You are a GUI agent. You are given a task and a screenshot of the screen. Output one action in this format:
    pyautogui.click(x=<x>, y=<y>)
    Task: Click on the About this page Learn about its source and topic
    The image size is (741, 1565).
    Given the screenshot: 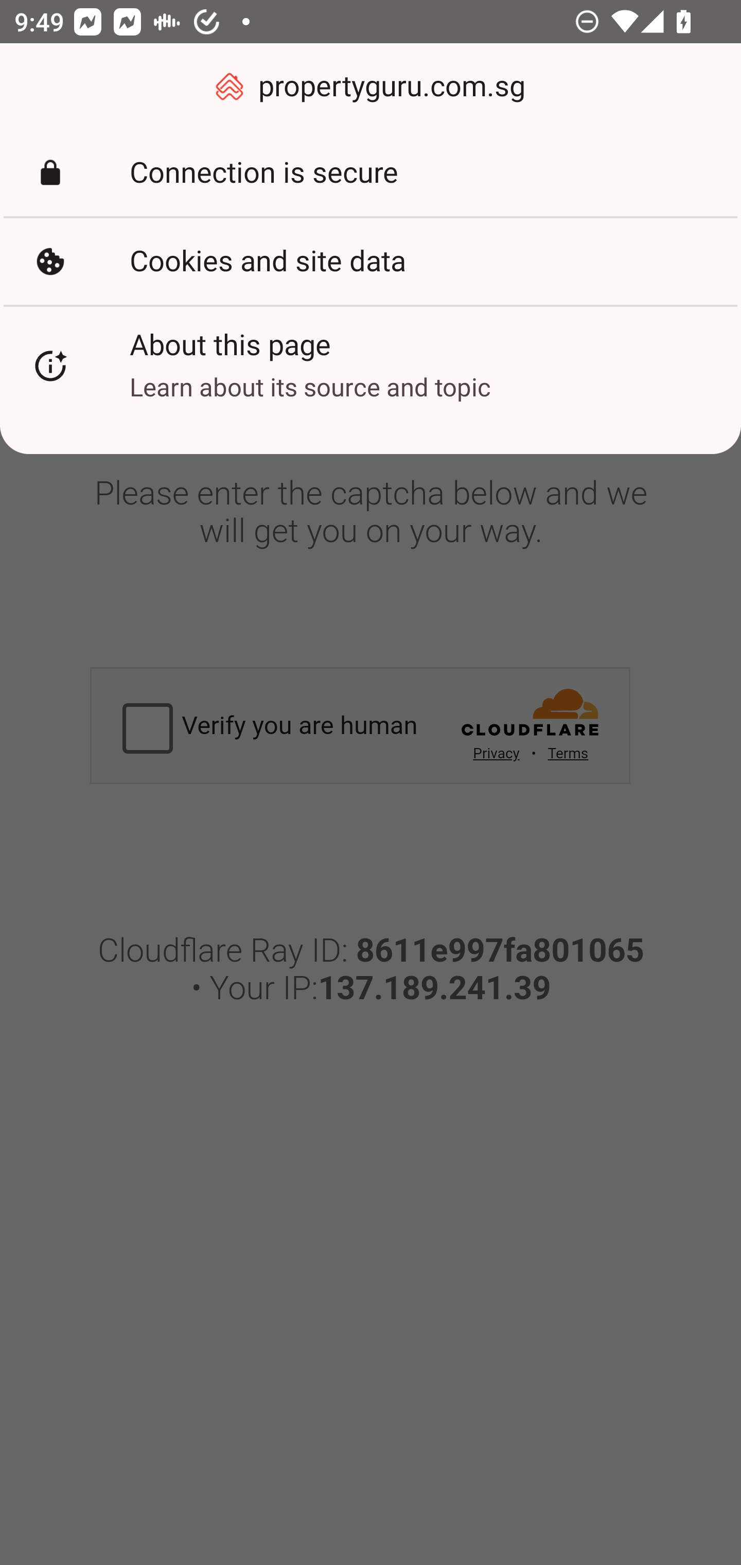 What is the action you would take?
    pyautogui.click(x=370, y=366)
    